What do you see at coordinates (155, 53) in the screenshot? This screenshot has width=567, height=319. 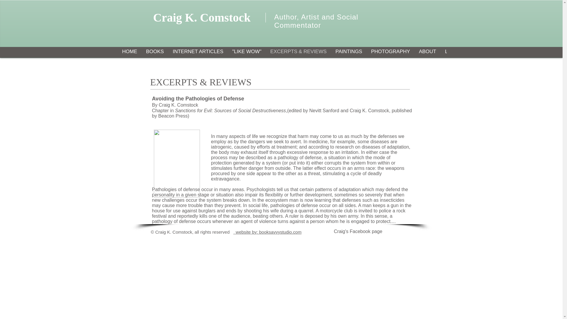 I see `BOOKS` at bounding box center [155, 53].